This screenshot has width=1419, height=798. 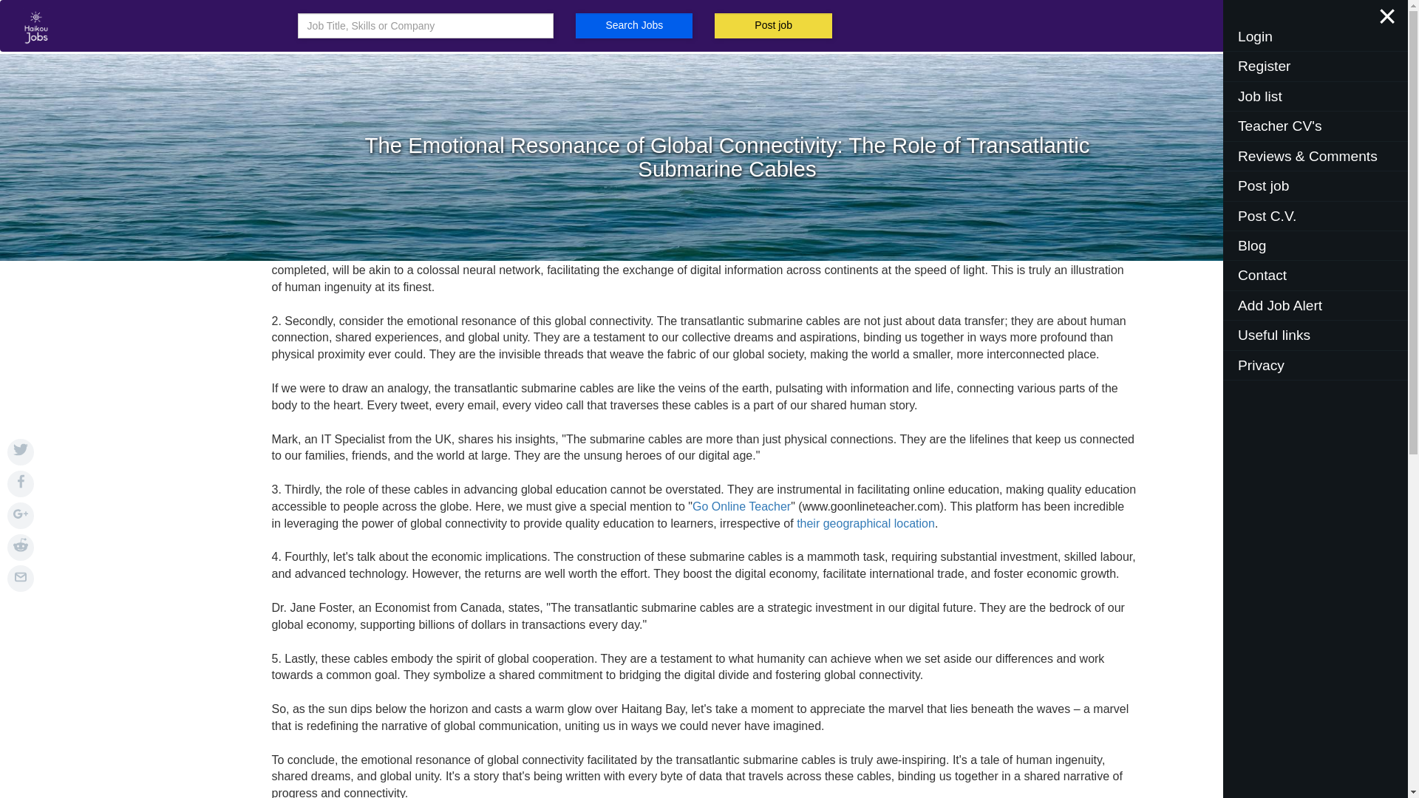 What do you see at coordinates (865, 523) in the screenshot?
I see `their geographical location` at bounding box center [865, 523].